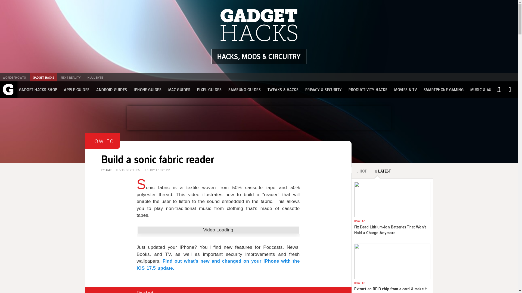 The image size is (522, 293). I want to click on WONDERHOWTO, so click(209, 90).